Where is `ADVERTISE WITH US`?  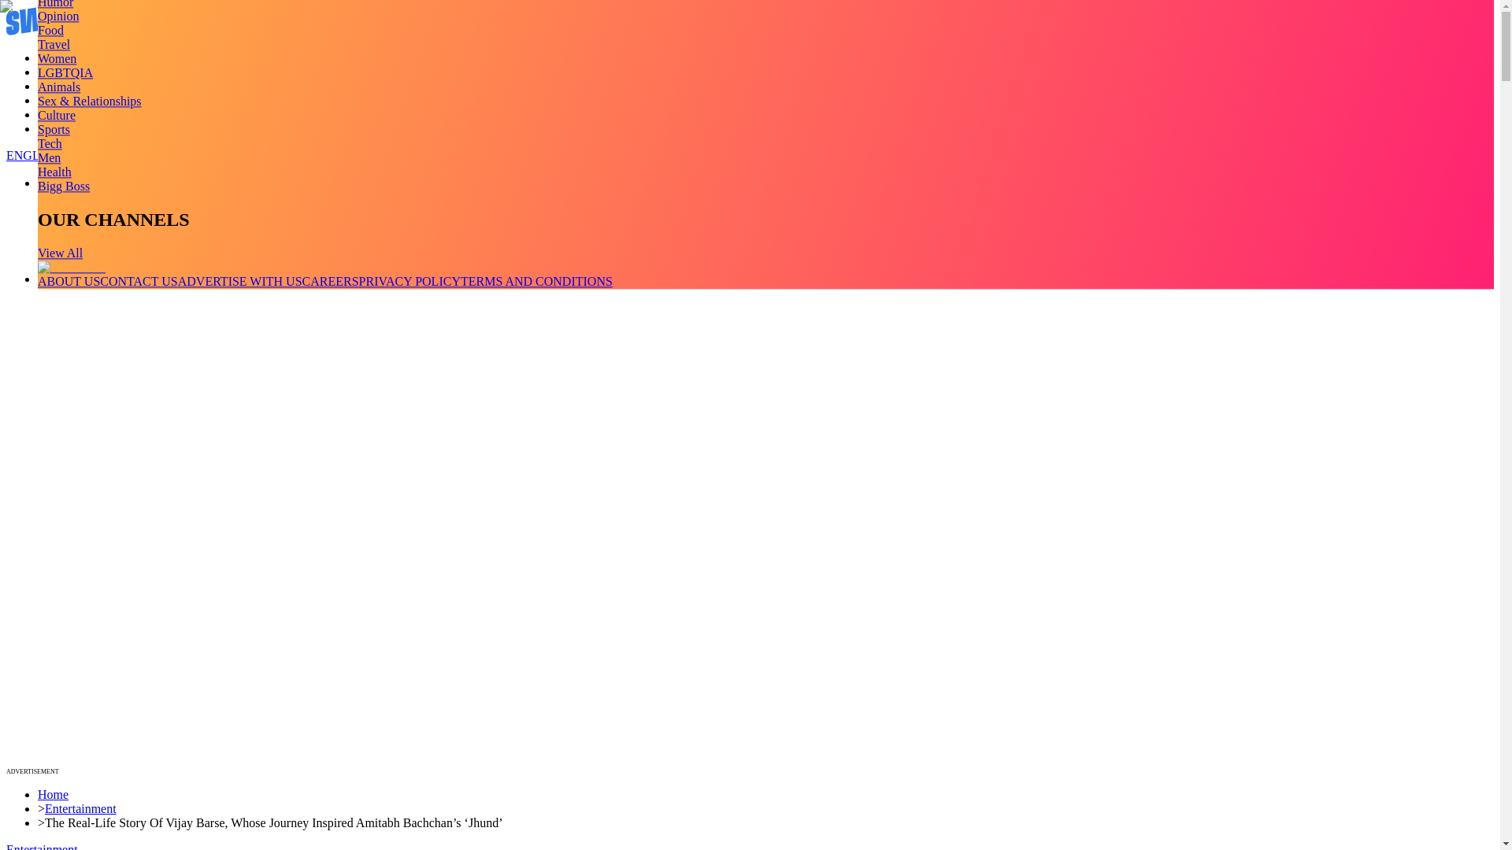
ADVERTISE WITH US is located at coordinates (240, 281).